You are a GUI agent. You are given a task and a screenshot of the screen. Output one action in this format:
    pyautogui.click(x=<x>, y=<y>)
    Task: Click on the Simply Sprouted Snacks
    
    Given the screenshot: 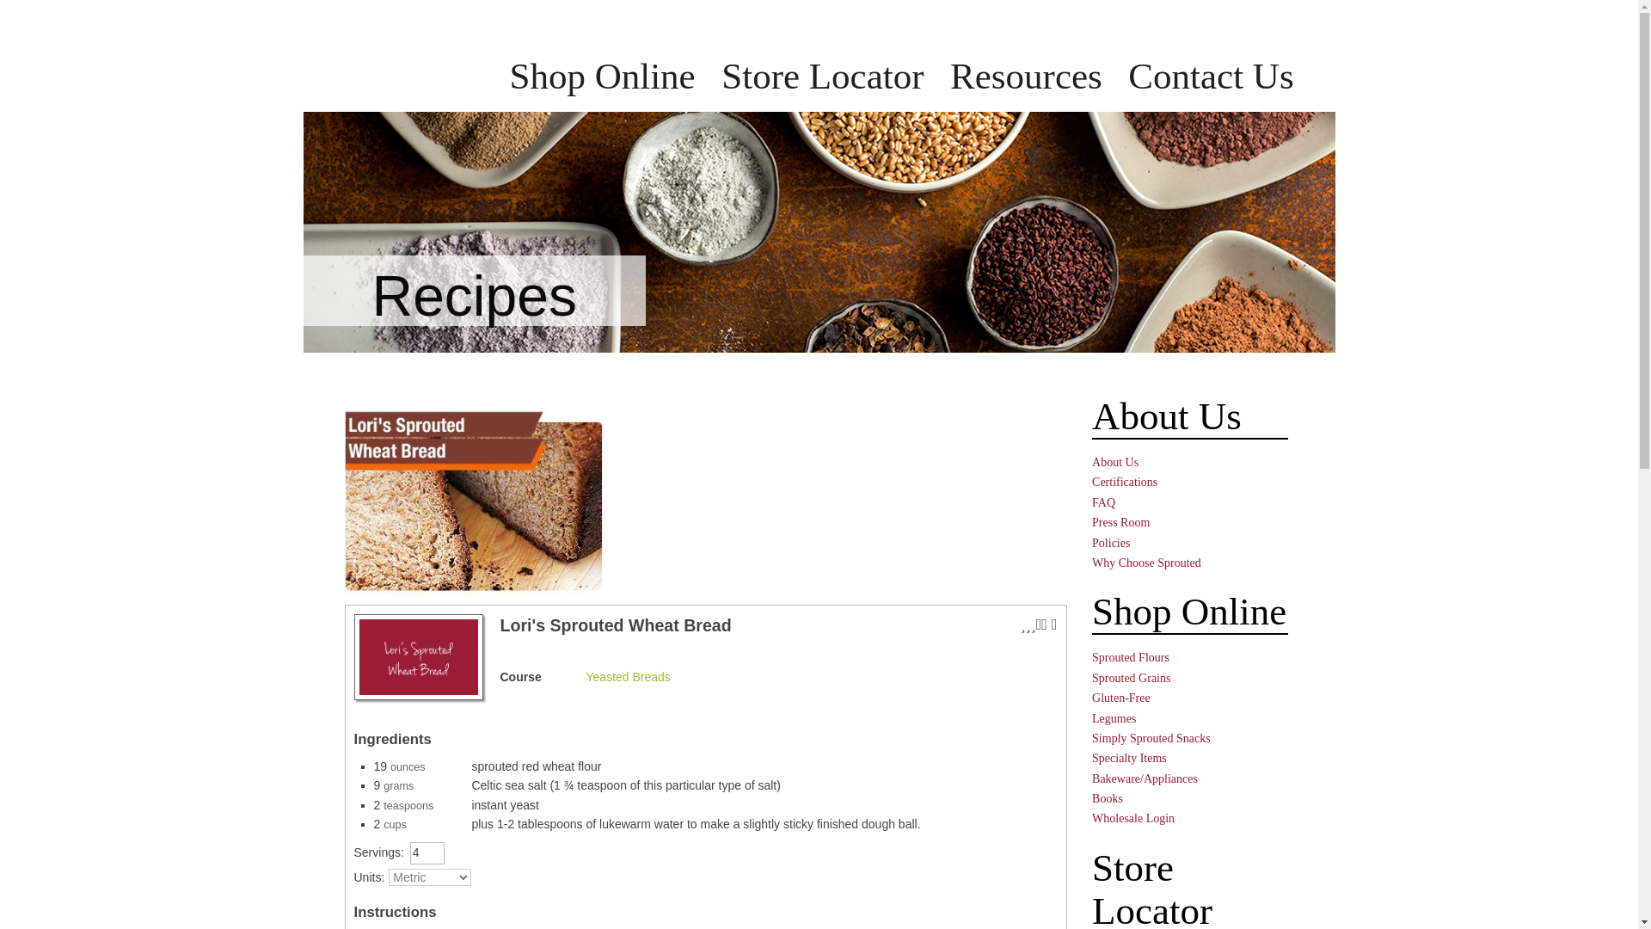 What is the action you would take?
    pyautogui.click(x=1151, y=738)
    